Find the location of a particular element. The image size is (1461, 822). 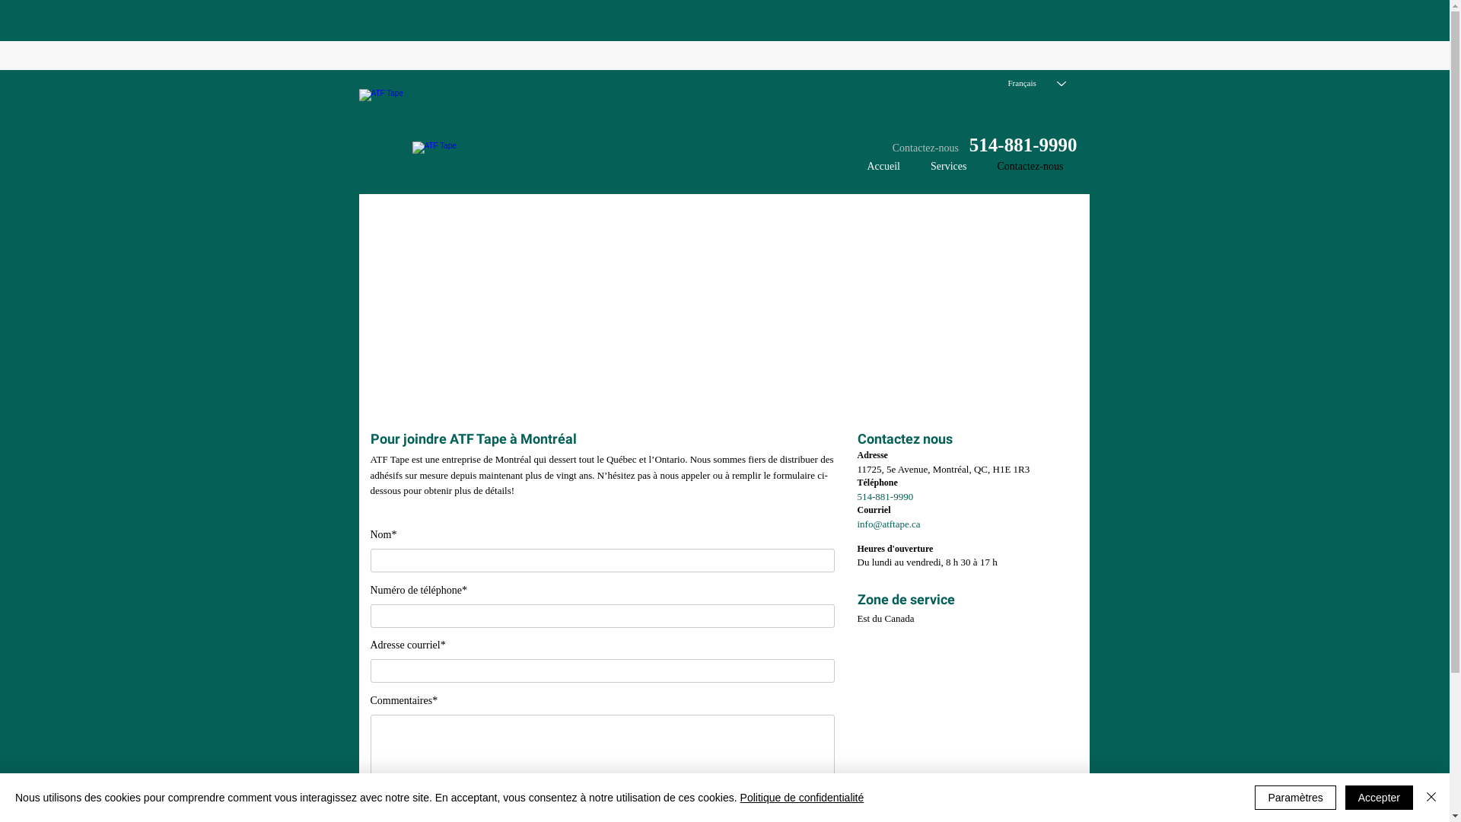

Embedded Content is located at coordinates (954, 64).